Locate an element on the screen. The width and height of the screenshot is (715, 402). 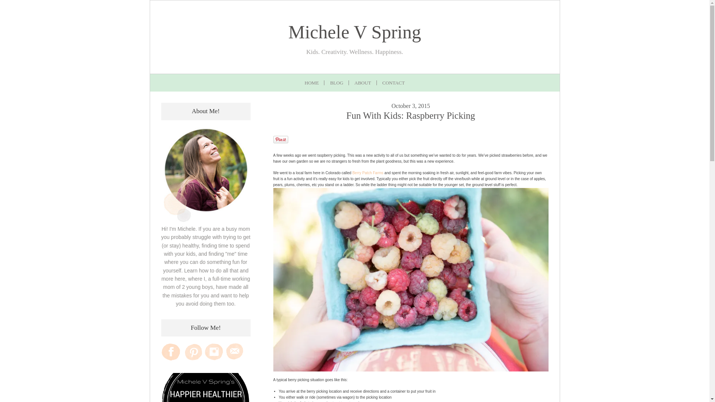
Berry Patch Farms is located at coordinates (368, 173).